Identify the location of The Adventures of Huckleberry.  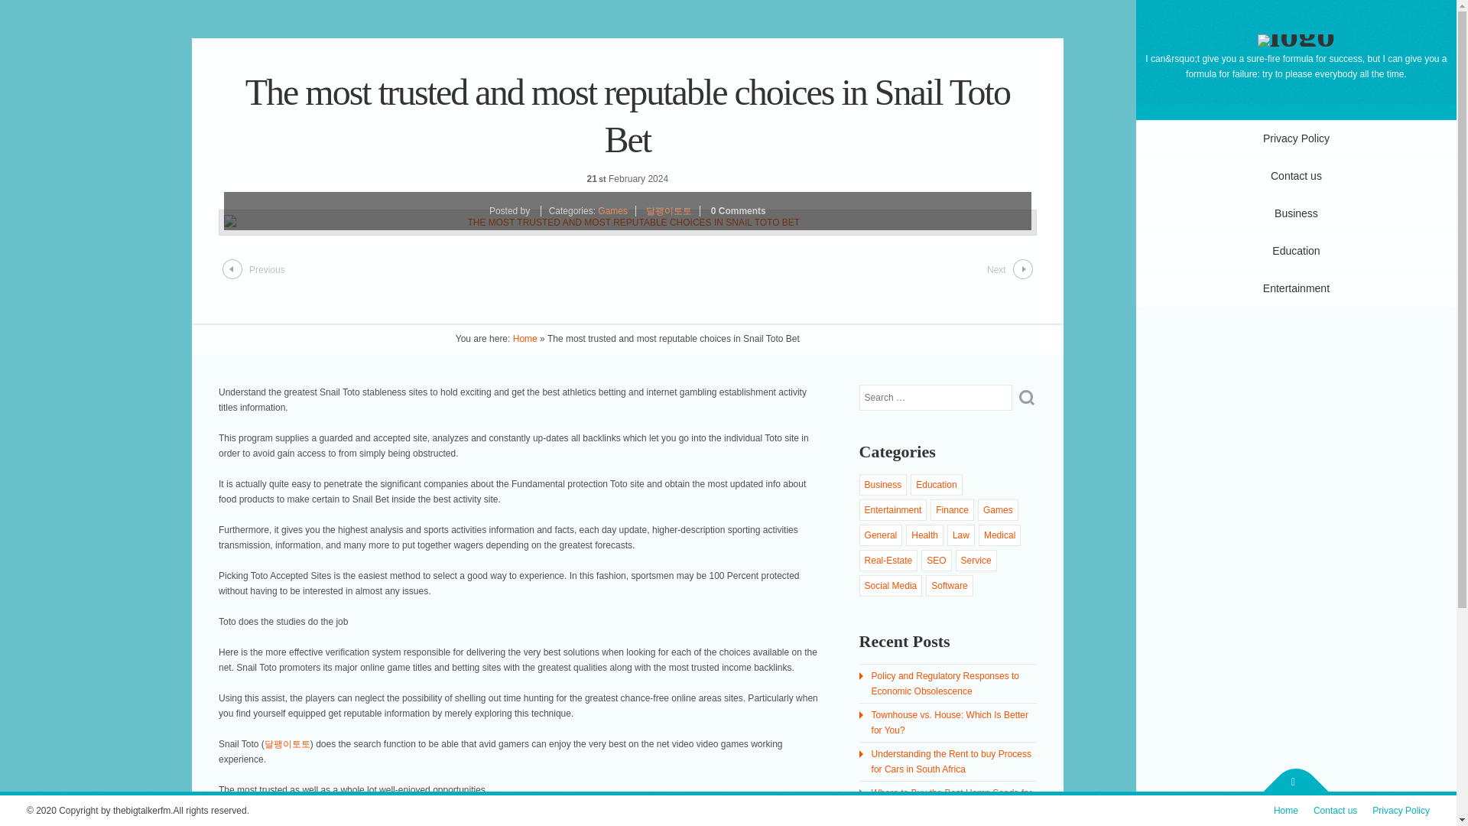
(1296, 34).